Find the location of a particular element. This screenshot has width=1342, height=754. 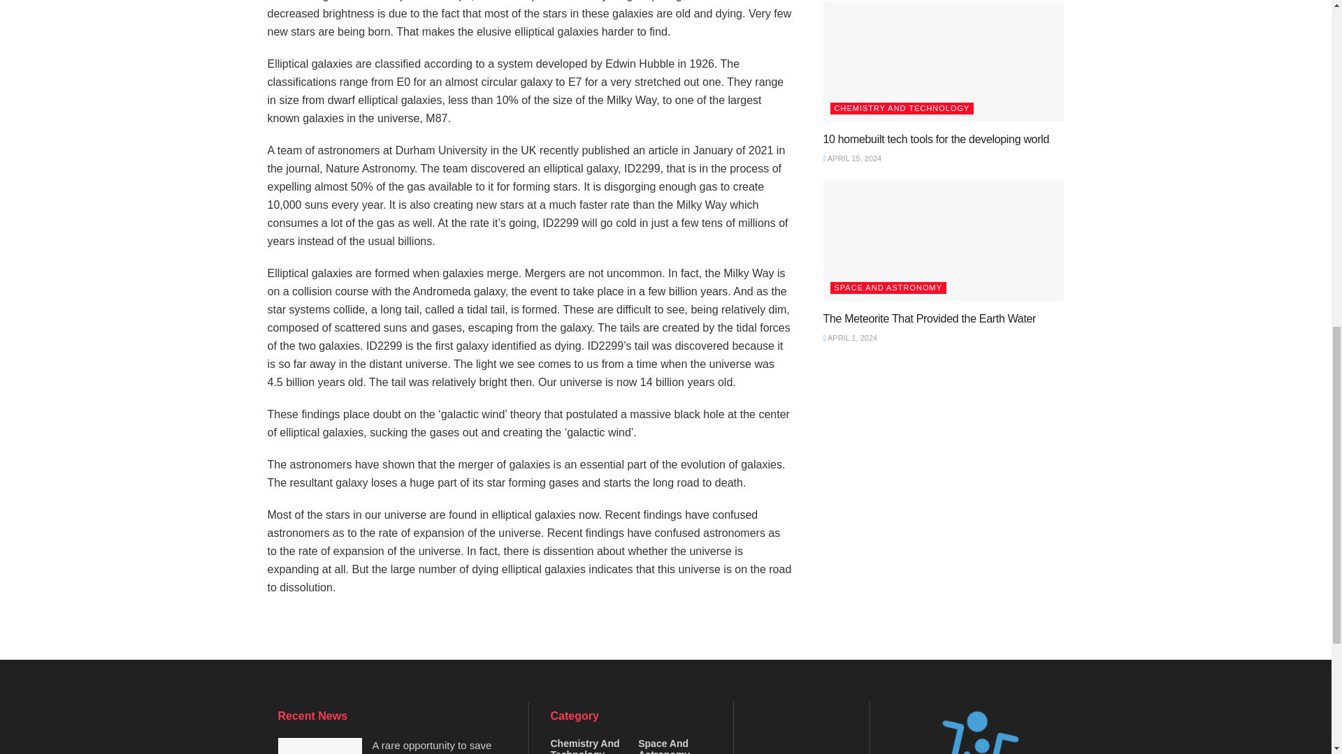

APRIL 15, 2024 is located at coordinates (853, 158).